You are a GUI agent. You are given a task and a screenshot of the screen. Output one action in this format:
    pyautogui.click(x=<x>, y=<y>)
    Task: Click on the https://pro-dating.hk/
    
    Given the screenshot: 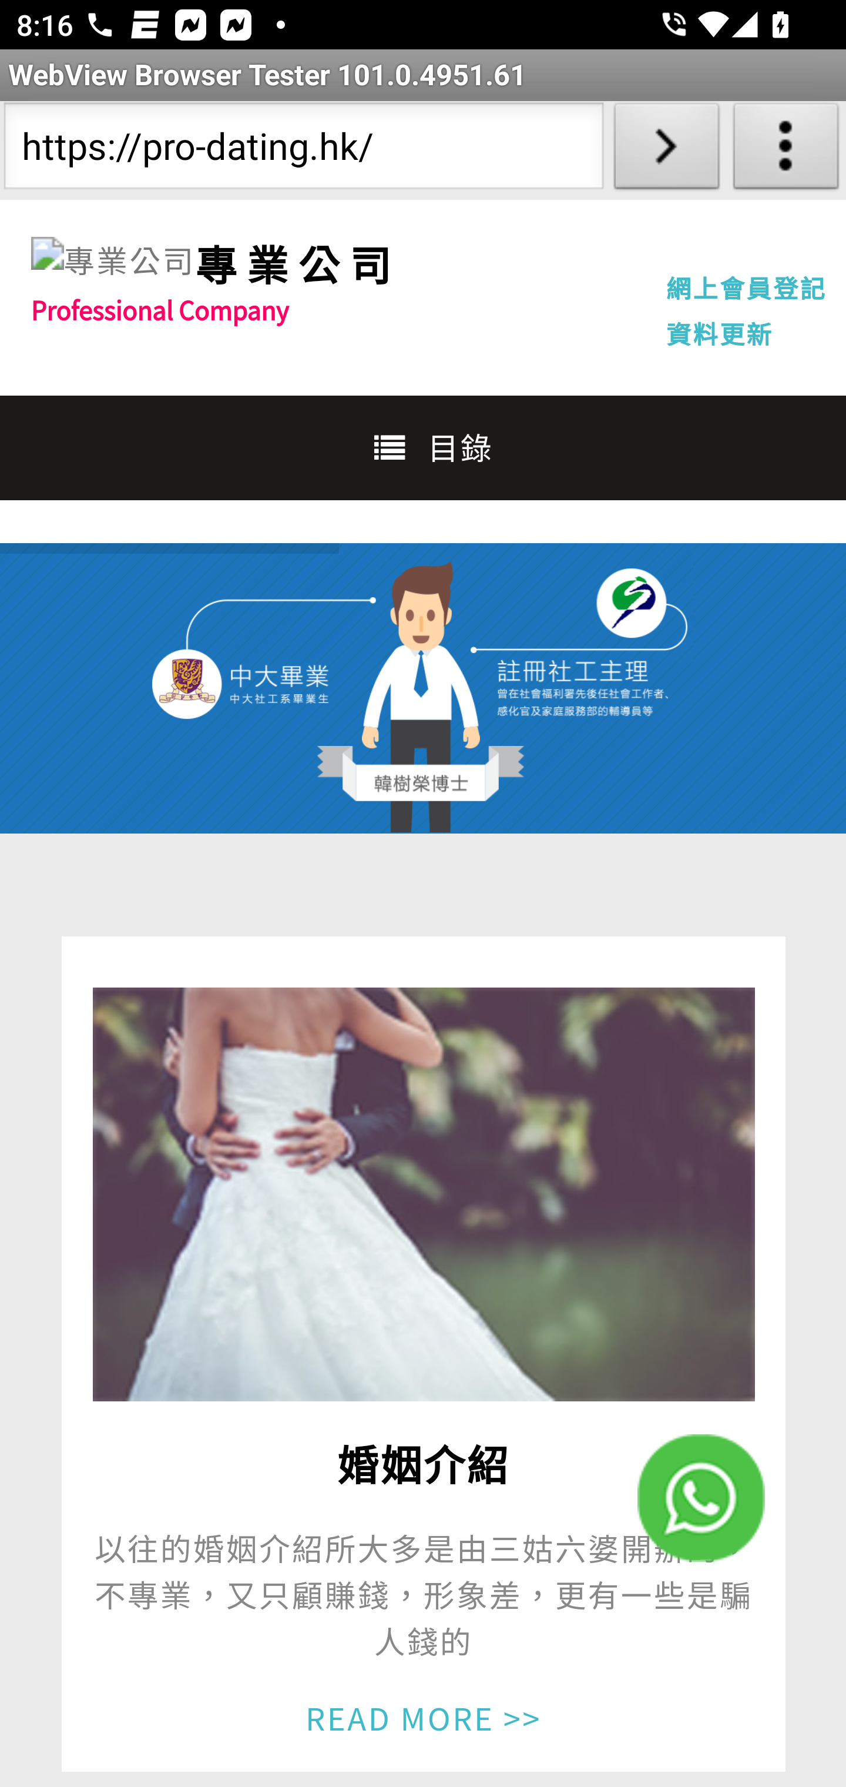 What is the action you would take?
    pyautogui.click(x=303, y=150)
    